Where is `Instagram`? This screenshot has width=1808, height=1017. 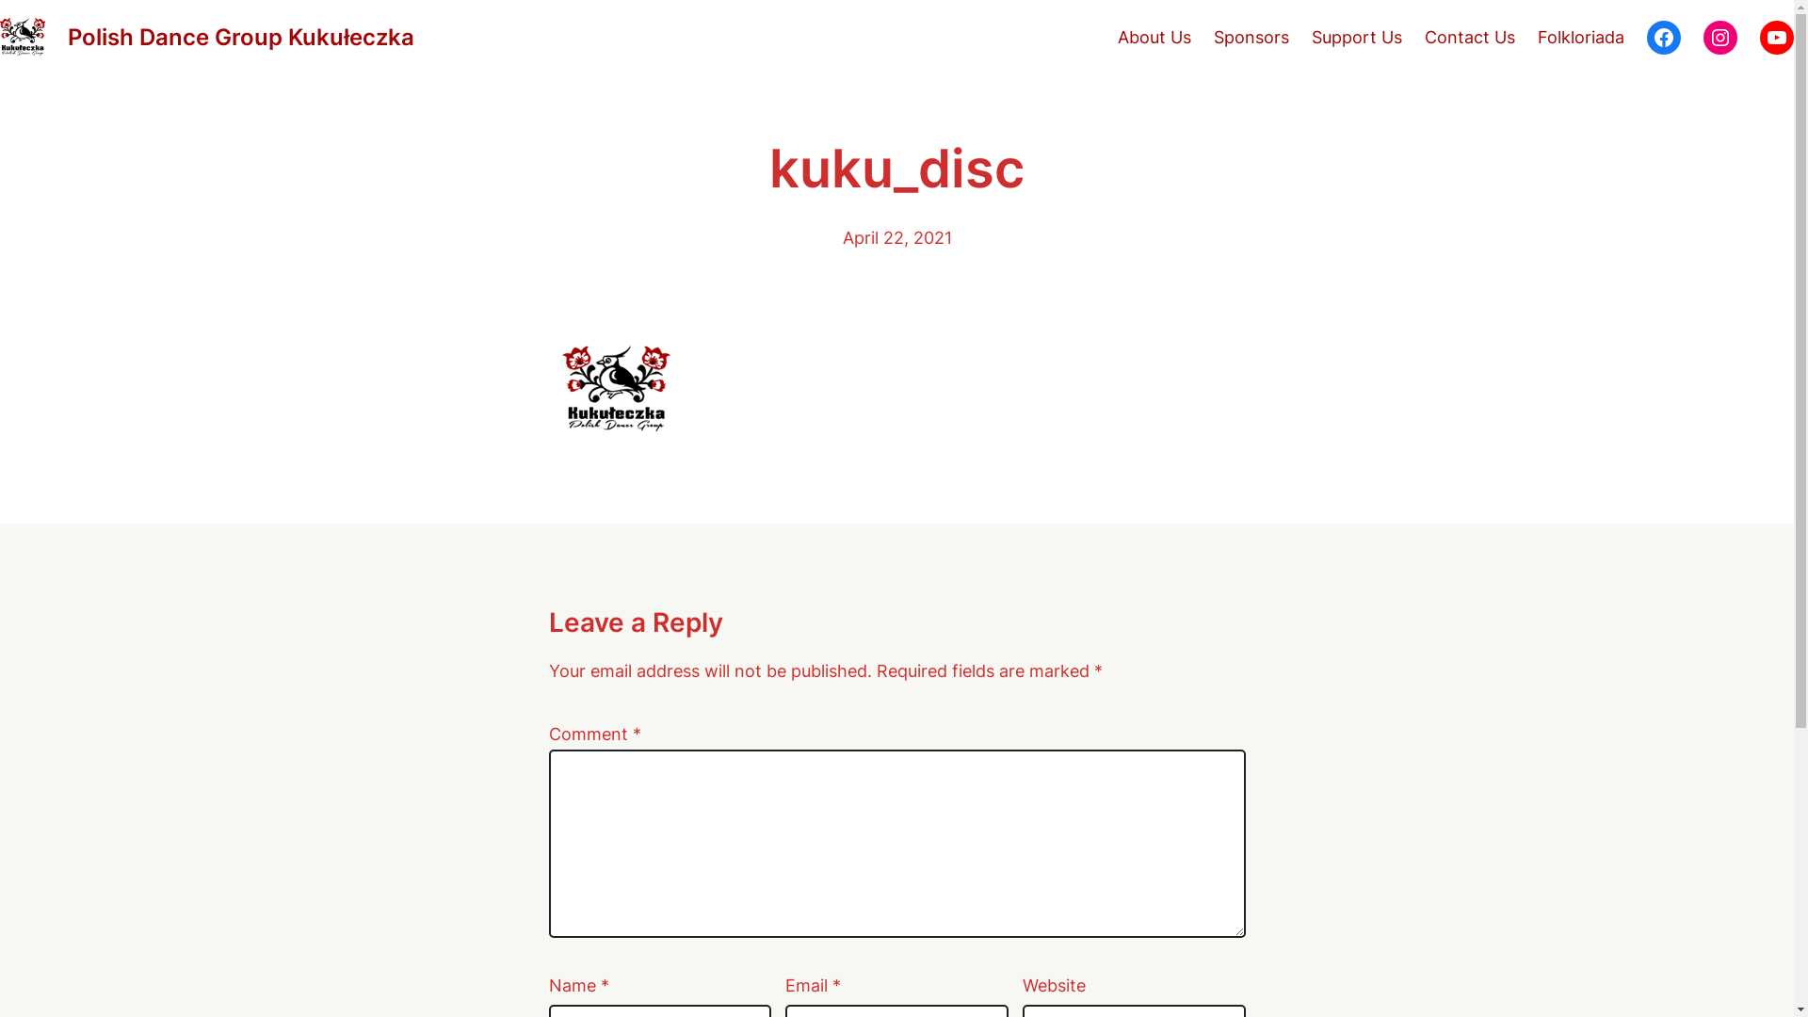 Instagram is located at coordinates (1720, 38).